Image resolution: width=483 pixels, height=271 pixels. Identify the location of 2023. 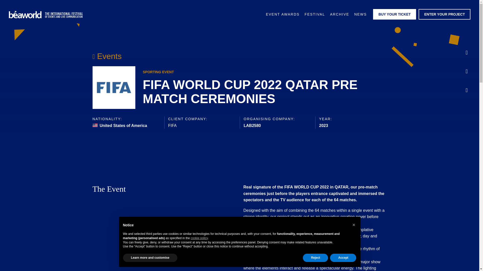
(323, 125).